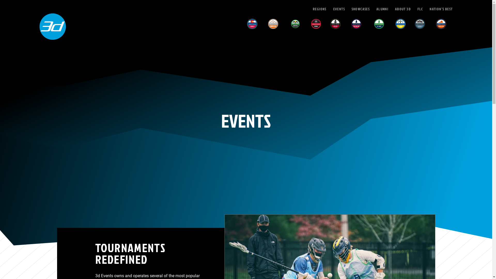 The width and height of the screenshot is (496, 279). I want to click on REGIONS, so click(320, 9).